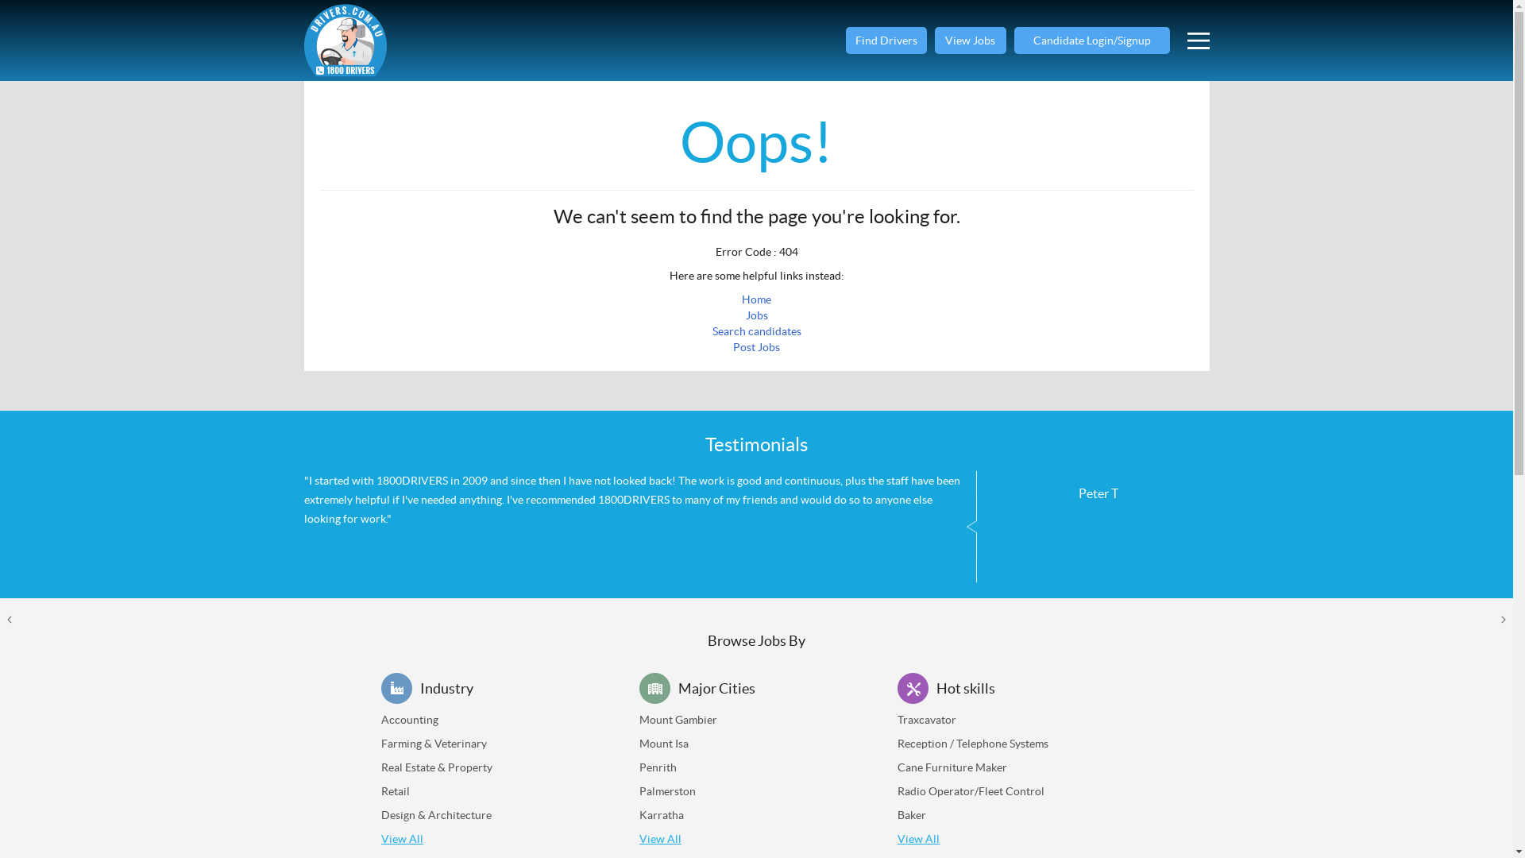  What do you see at coordinates (402, 839) in the screenshot?
I see `View All` at bounding box center [402, 839].